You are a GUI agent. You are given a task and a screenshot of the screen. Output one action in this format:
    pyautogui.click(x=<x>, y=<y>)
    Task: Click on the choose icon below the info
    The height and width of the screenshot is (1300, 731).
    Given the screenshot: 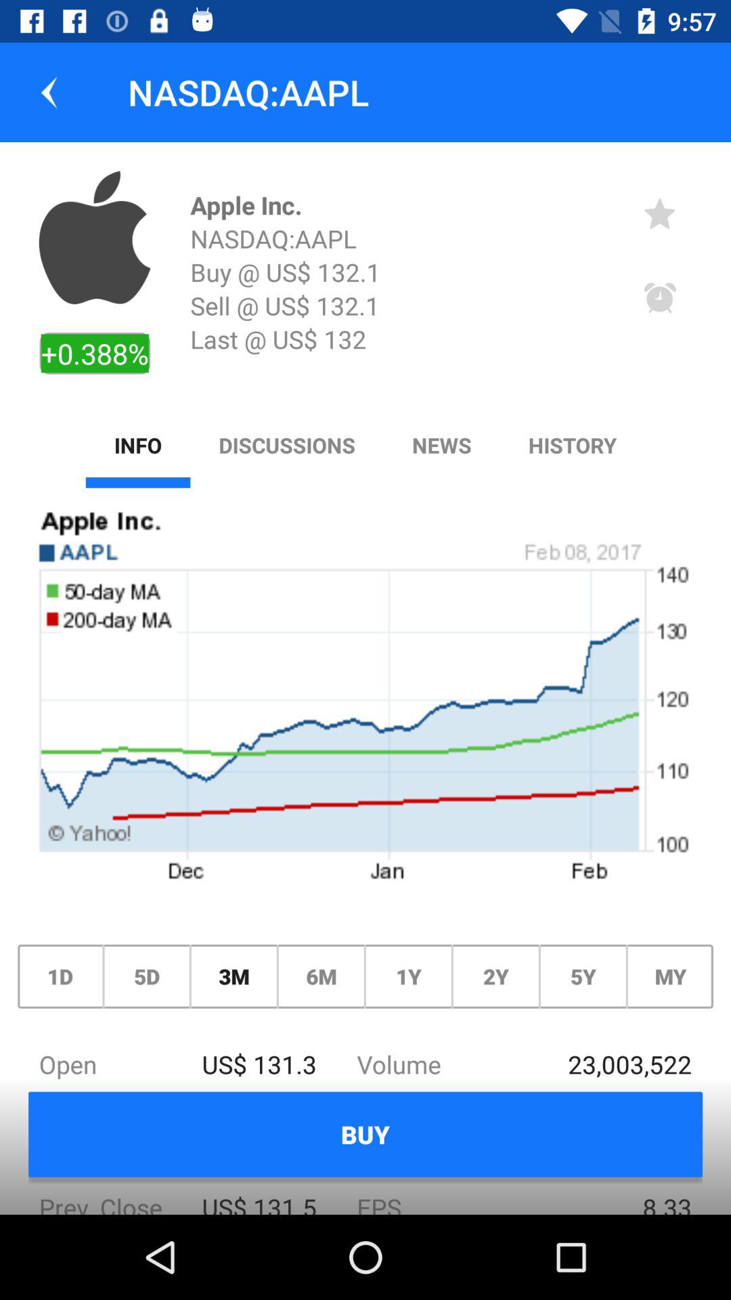 What is the action you would take?
    pyautogui.click(x=365, y=701)
    